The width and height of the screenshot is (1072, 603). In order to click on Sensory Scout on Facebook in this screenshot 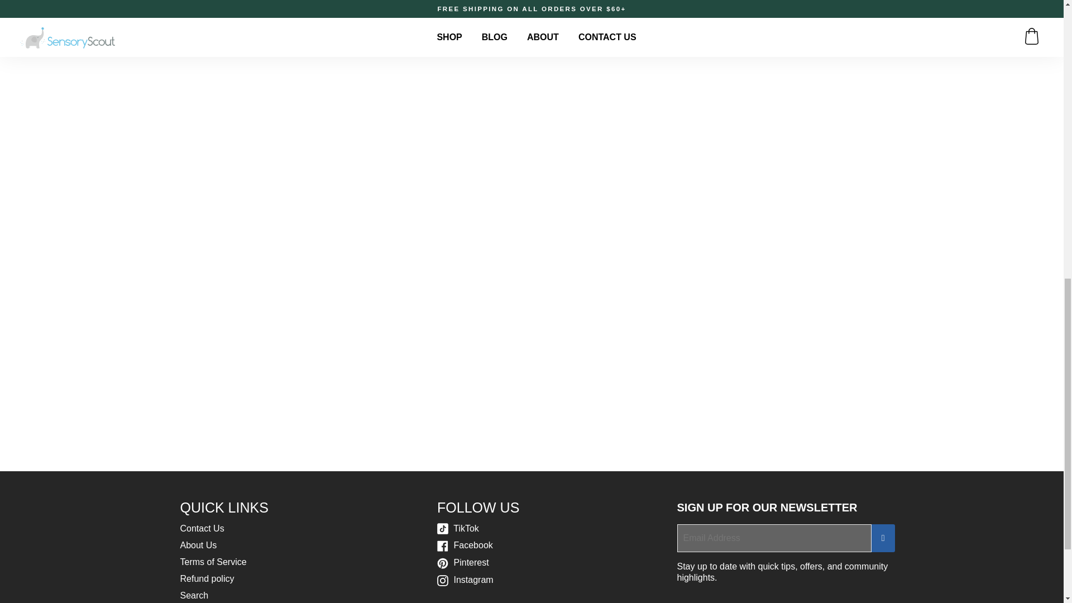, I will do `click(465, 545)`.